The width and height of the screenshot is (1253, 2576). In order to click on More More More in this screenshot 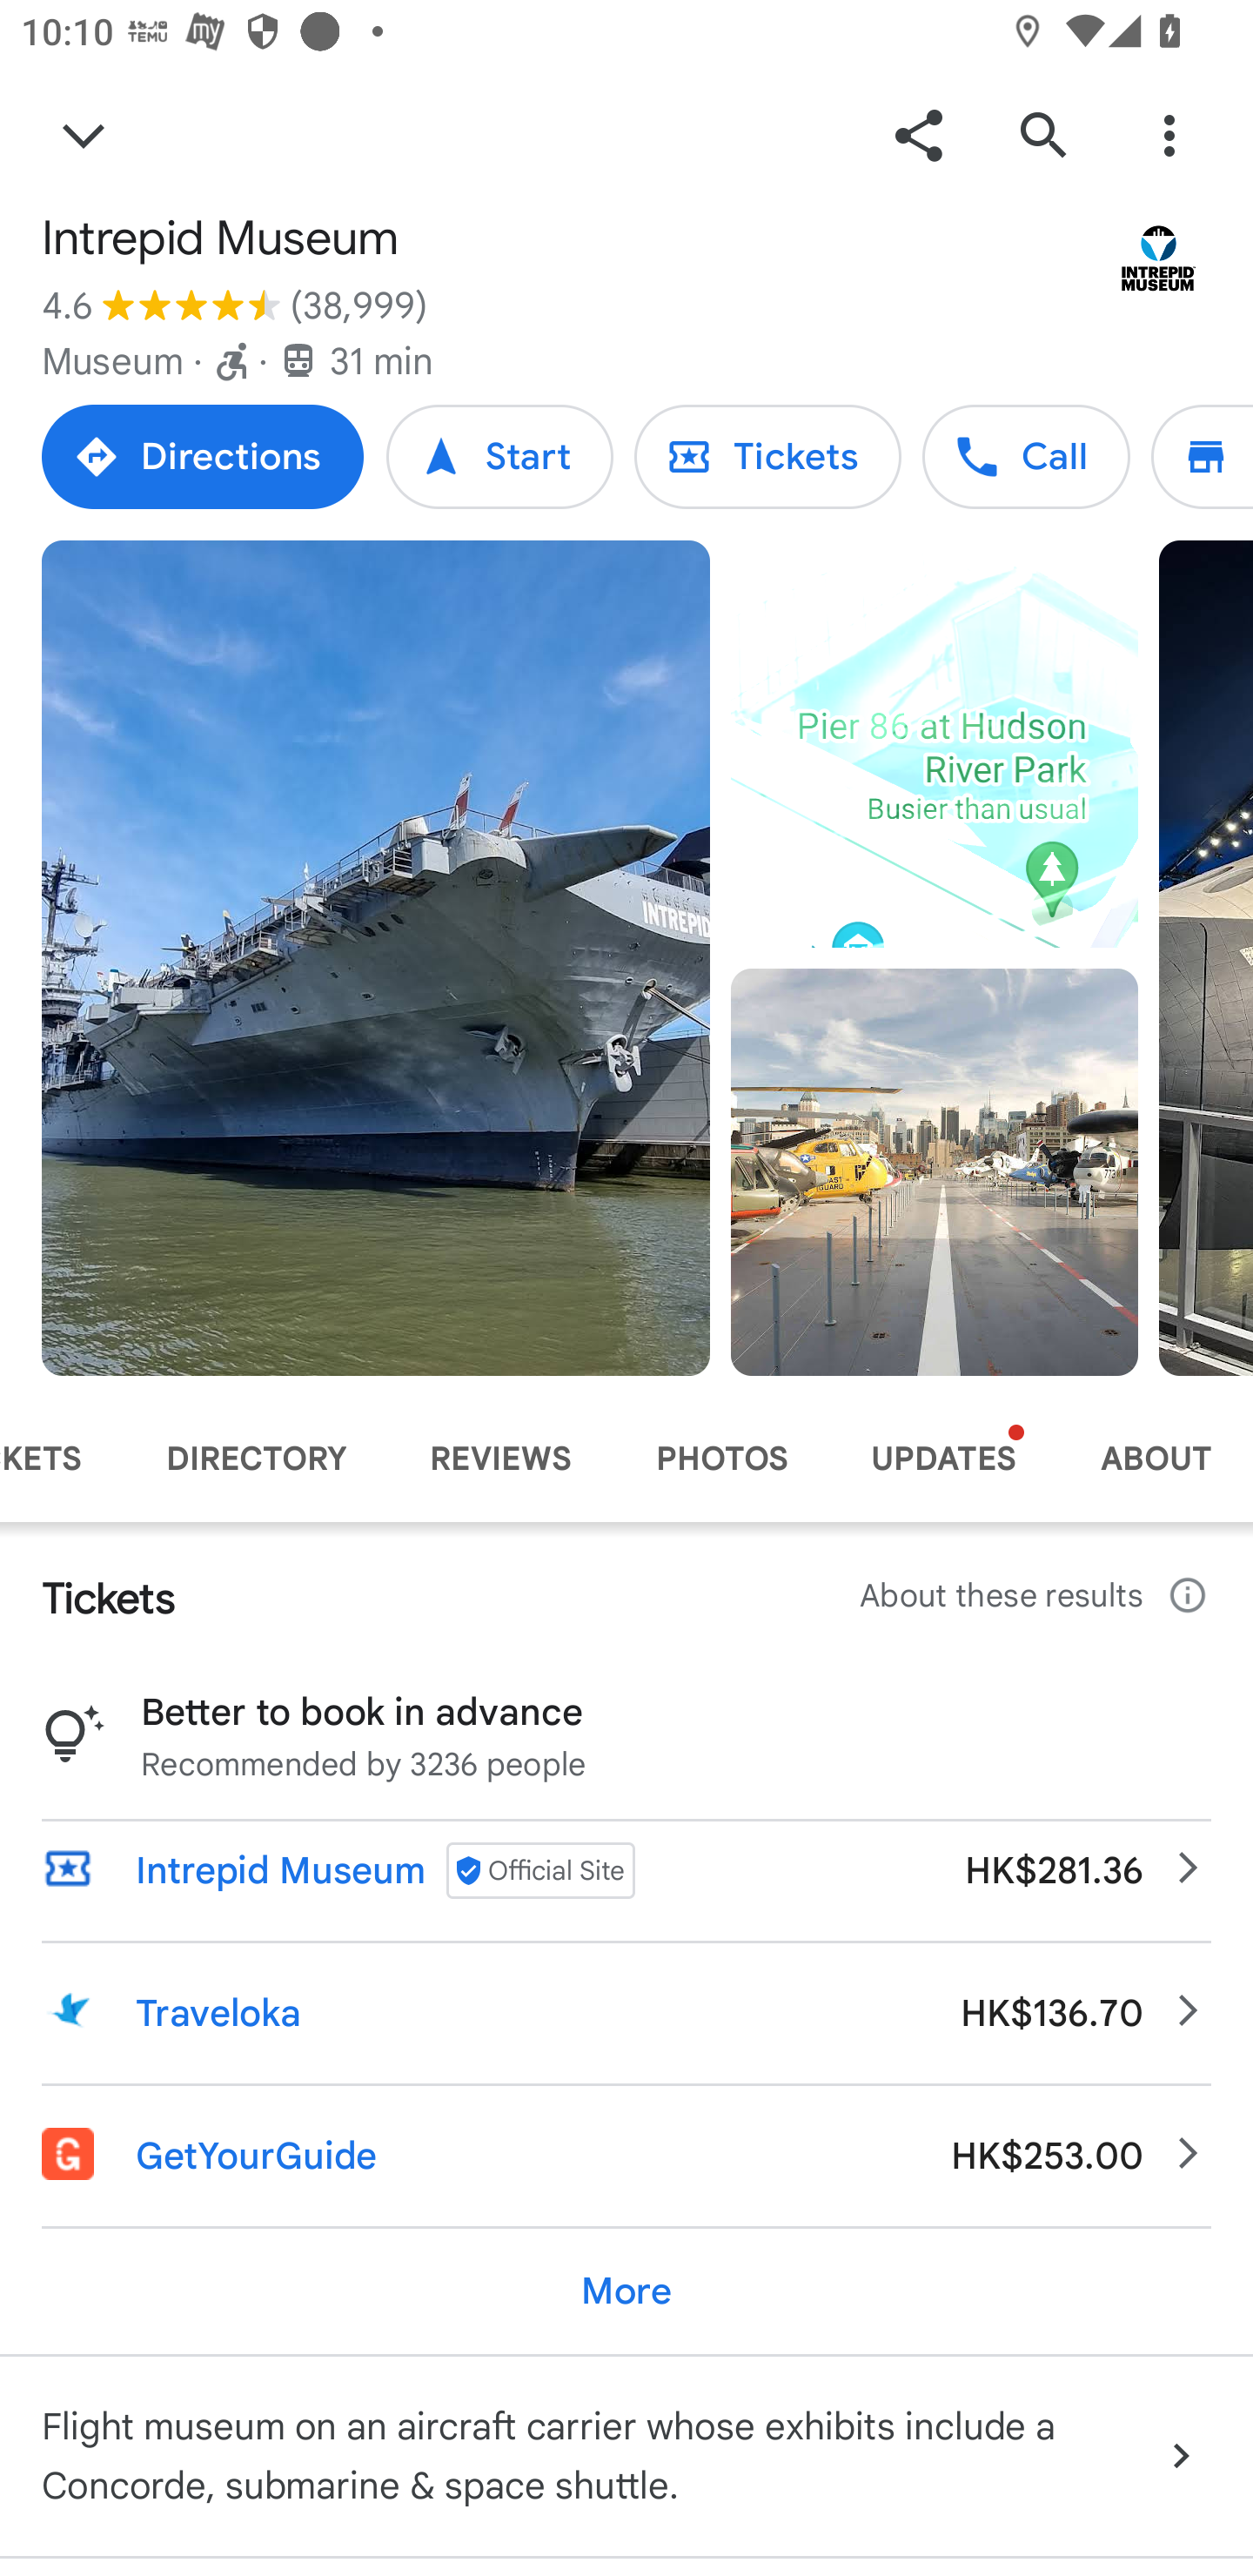, I will do `click(626, 2291)`.